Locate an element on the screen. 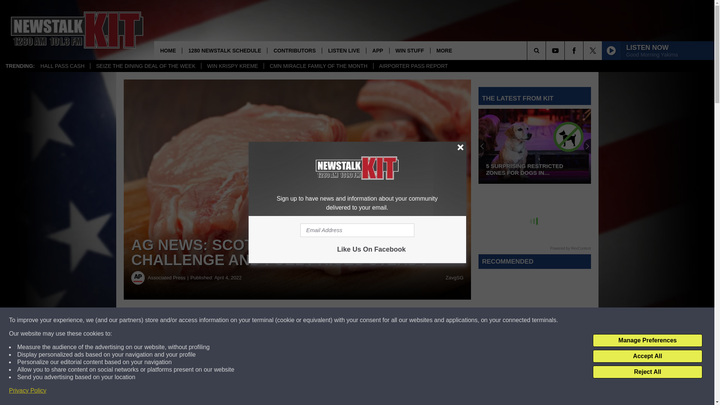 This screenshot has width=720, height=405. Accept All is located at coordinates (647, 356).